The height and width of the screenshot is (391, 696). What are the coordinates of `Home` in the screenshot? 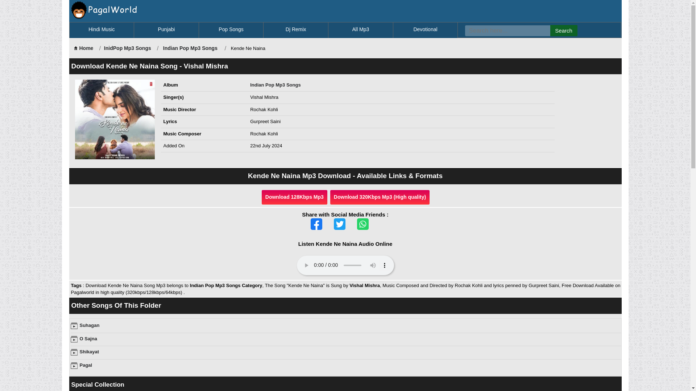 It's located at (83, 48).